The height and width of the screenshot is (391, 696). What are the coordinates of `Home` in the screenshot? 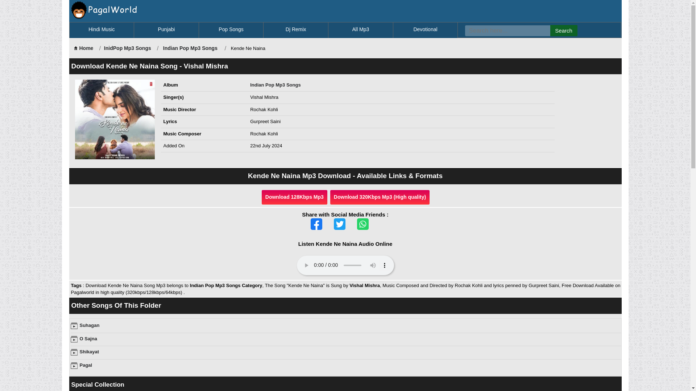 It's located at (83, 48).